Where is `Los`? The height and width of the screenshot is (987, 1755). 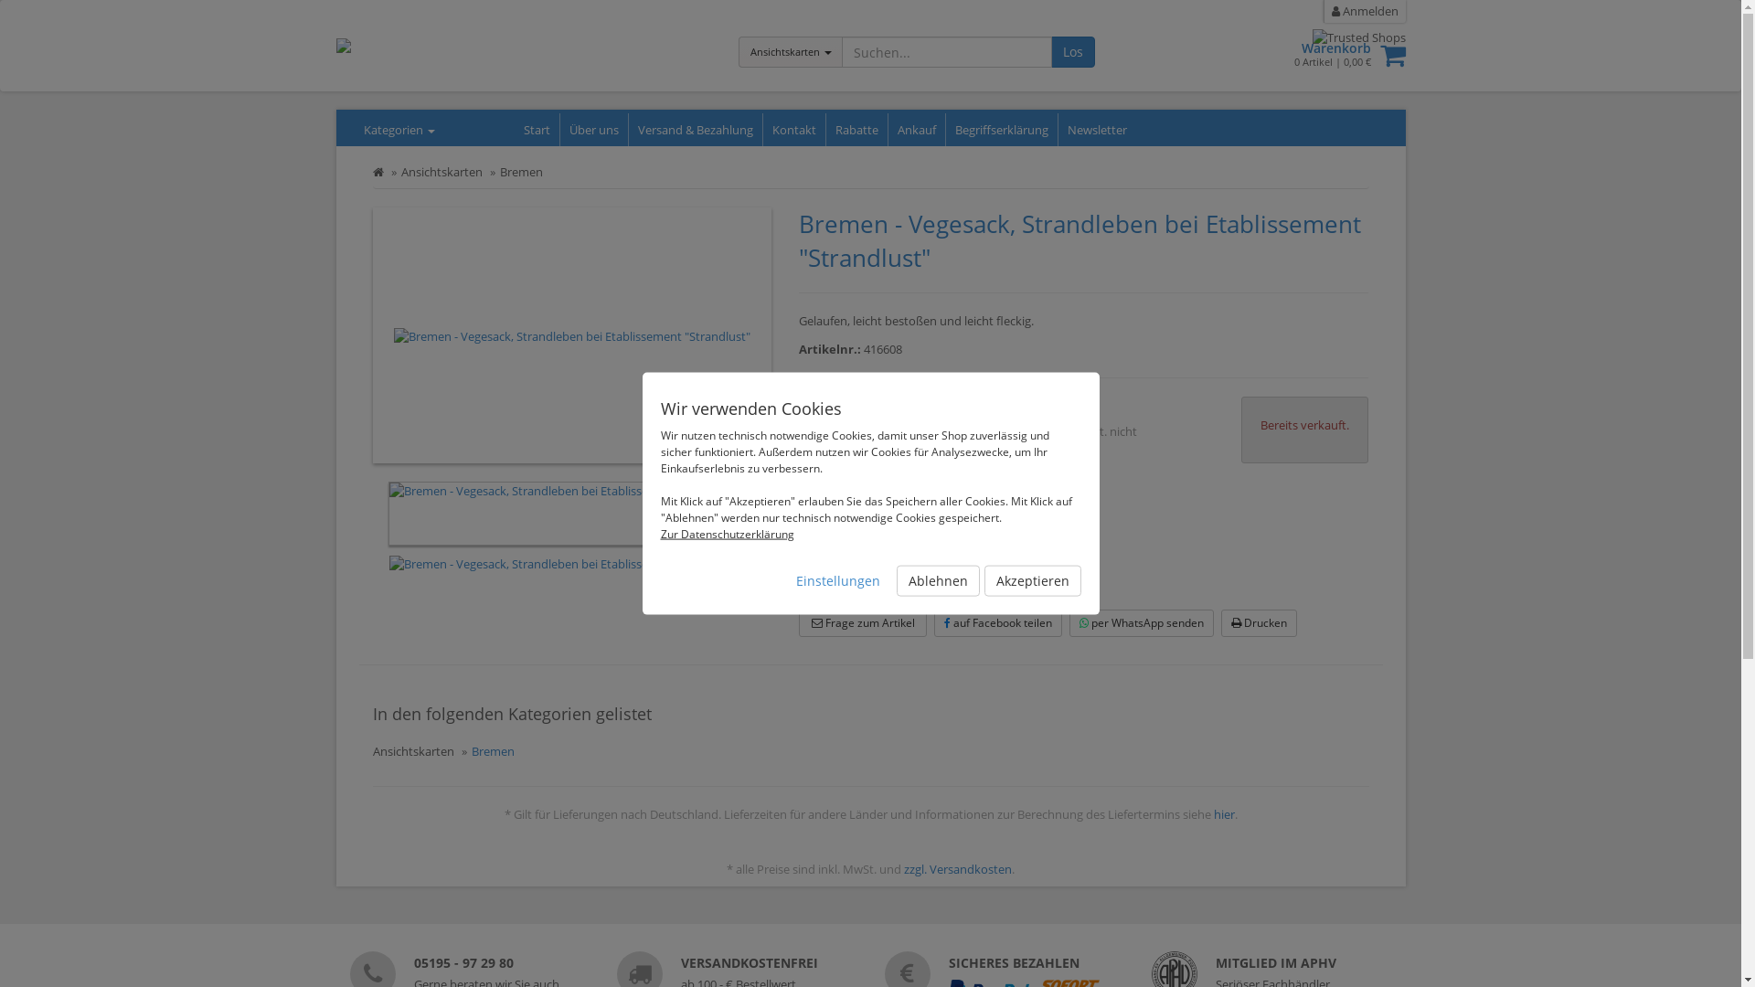 Los is located at coordinates (1073, 52).